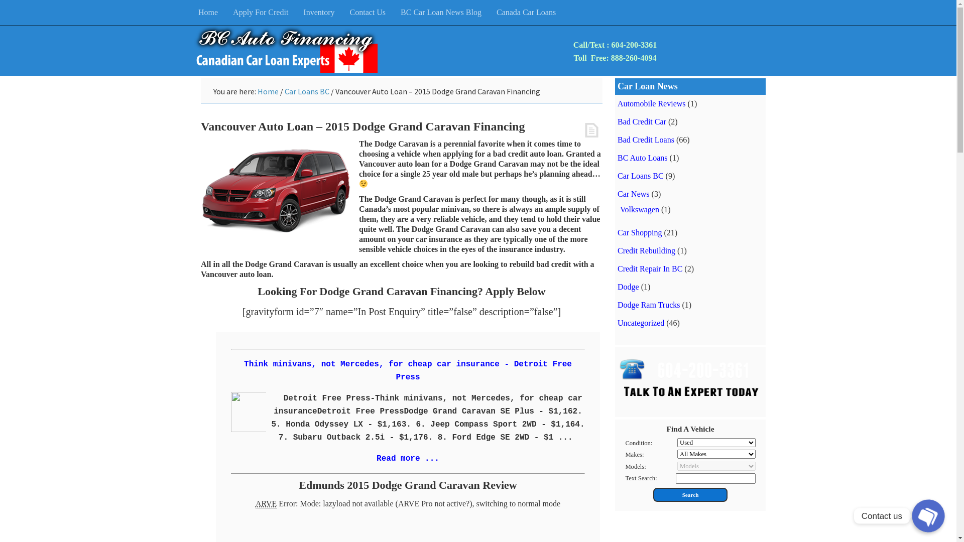 The image size is (964, 542). I want to click on Car News, so click(634, 194).